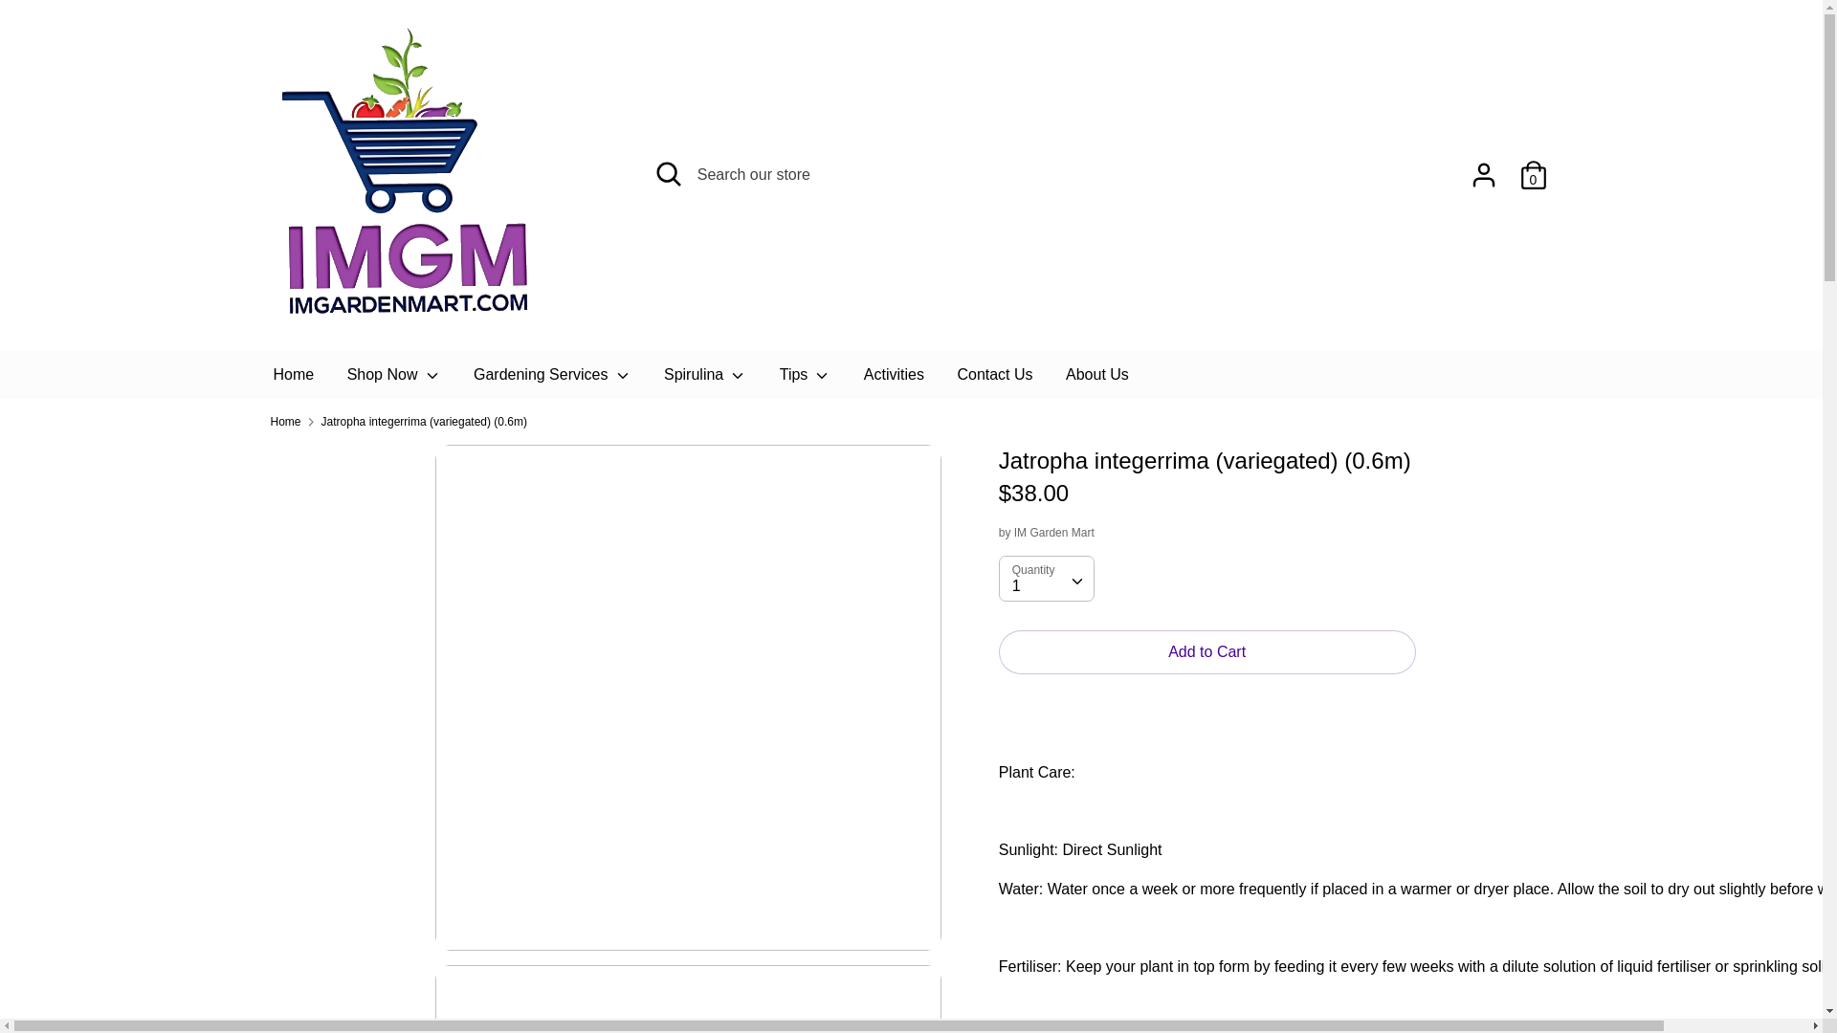 This screenshot has height=1033, width=1837. I want to click on Apple Pay, so click(1318, 956).